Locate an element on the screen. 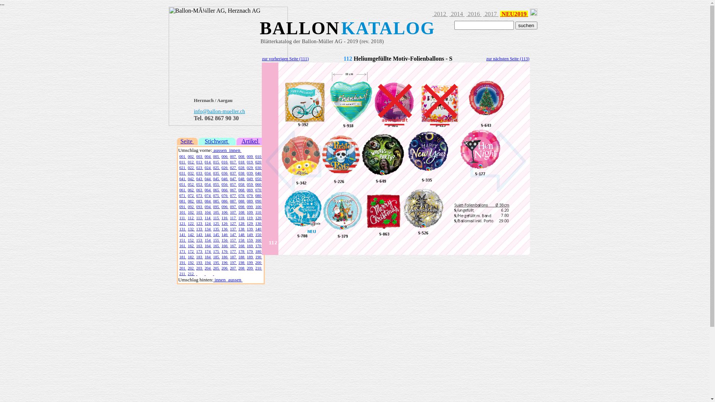 The width and height of the screenshot is (715, 402). 187  is located at coordinates (233, 257).